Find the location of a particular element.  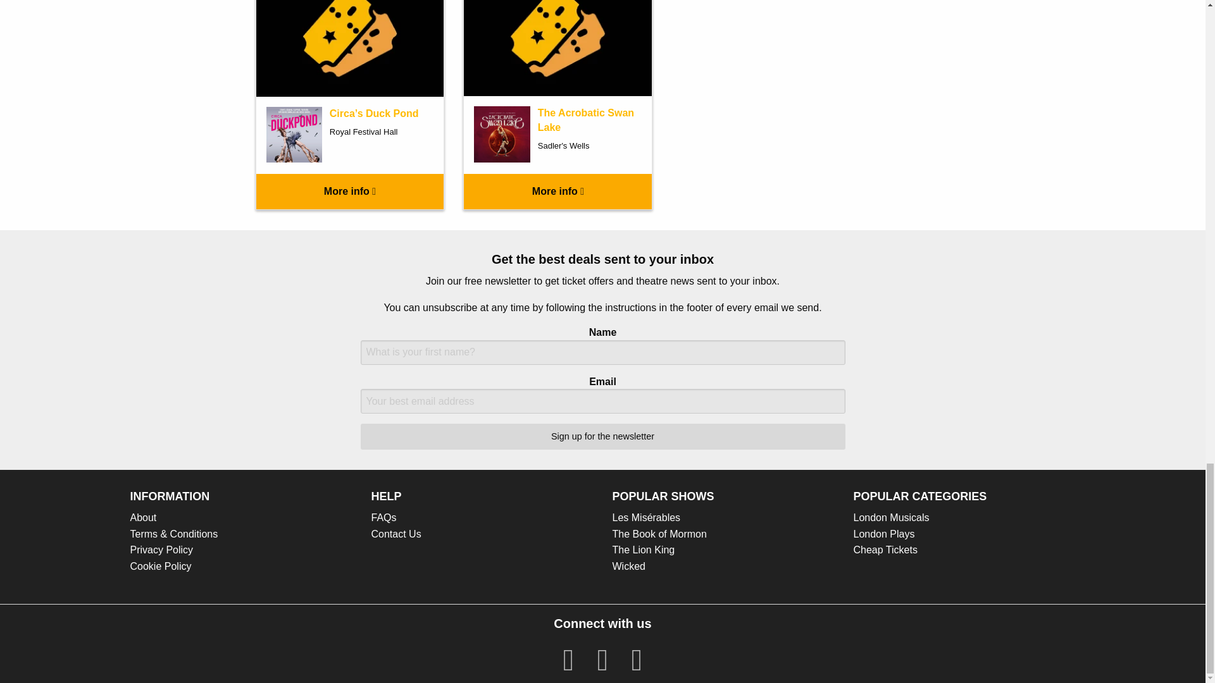

More info  is located at coordinates (349, 191).